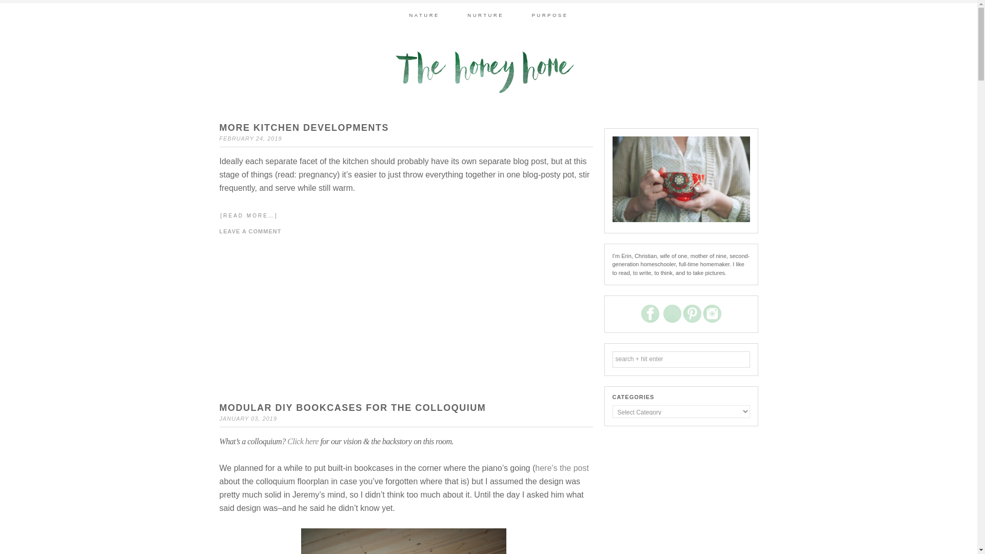  I want to click on THE HONEY HOME, so click(488, 72).